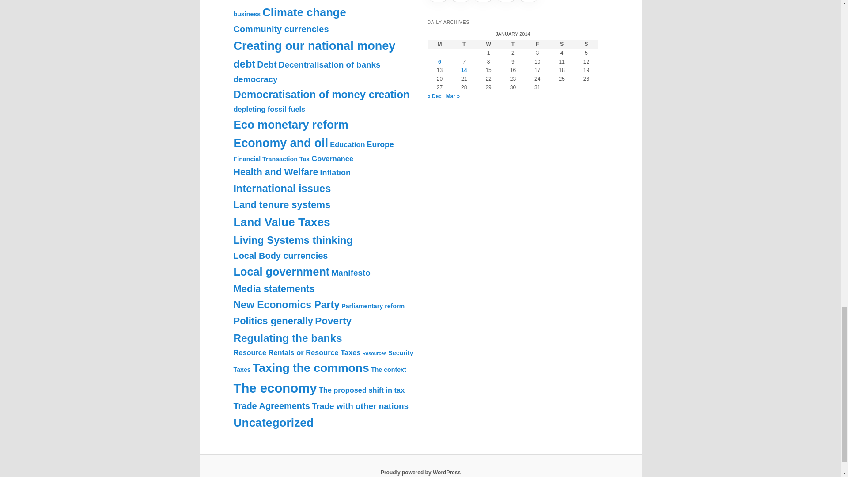 The height and width of the screenshot is (477, 848). I want to click on Tuesday, so click(464, 44).